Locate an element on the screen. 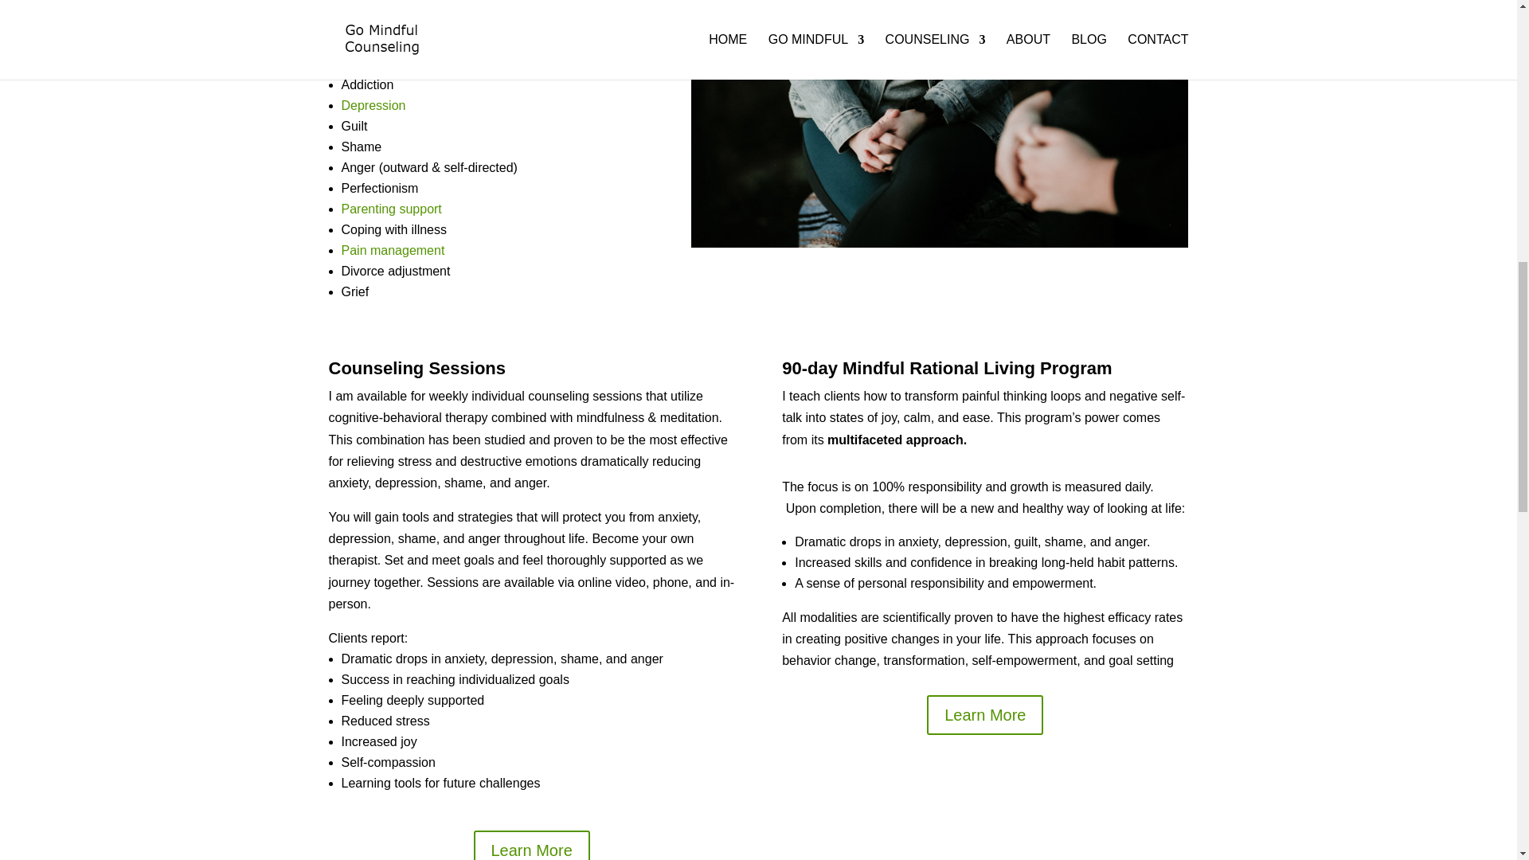 This screenshot has height=860, width=1529. Panic attacks is located at coordinates (378, 4).